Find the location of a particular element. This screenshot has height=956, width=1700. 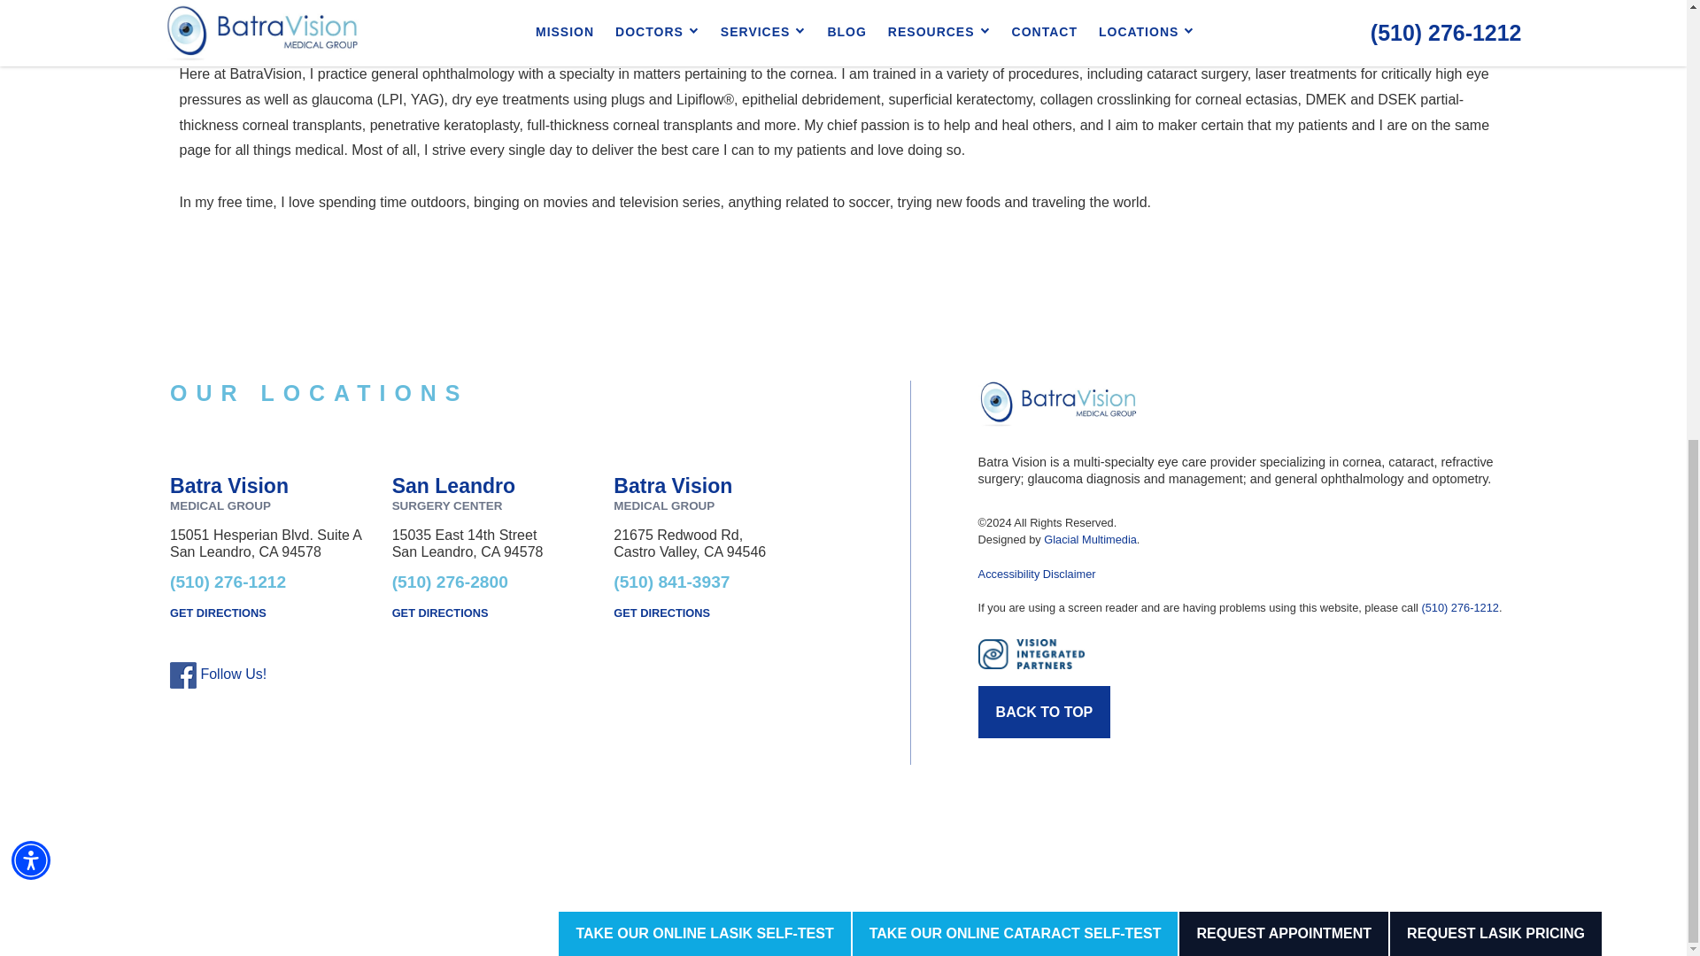

GET DIRECTIONS is located at coordinates (503, 613).